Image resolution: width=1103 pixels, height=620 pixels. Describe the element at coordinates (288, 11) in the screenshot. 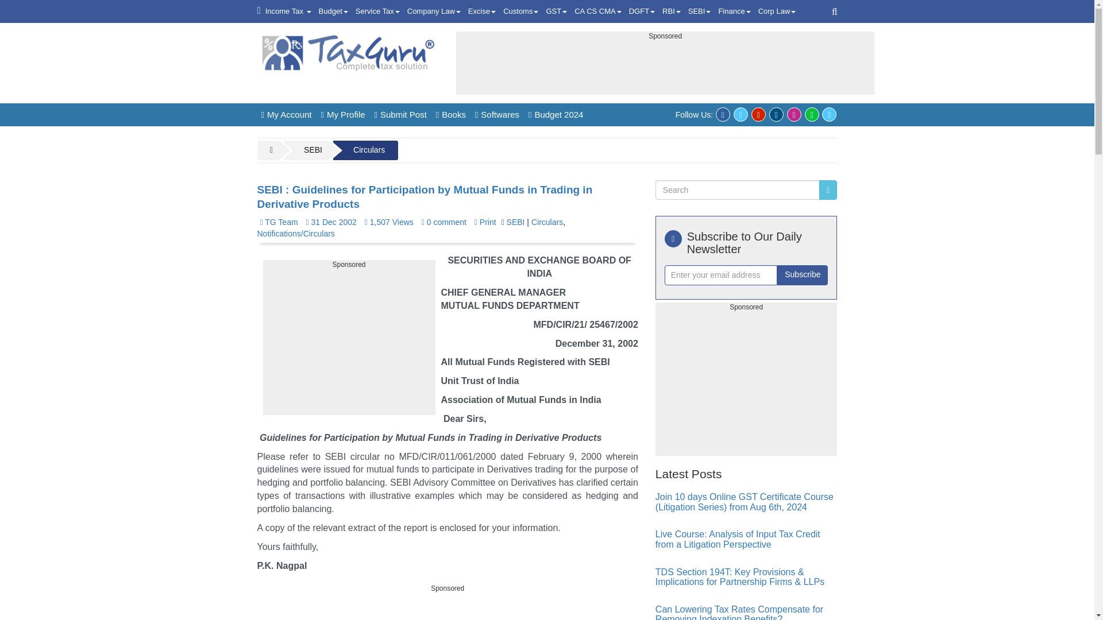

I see `Income Tax Related Information` at that location.